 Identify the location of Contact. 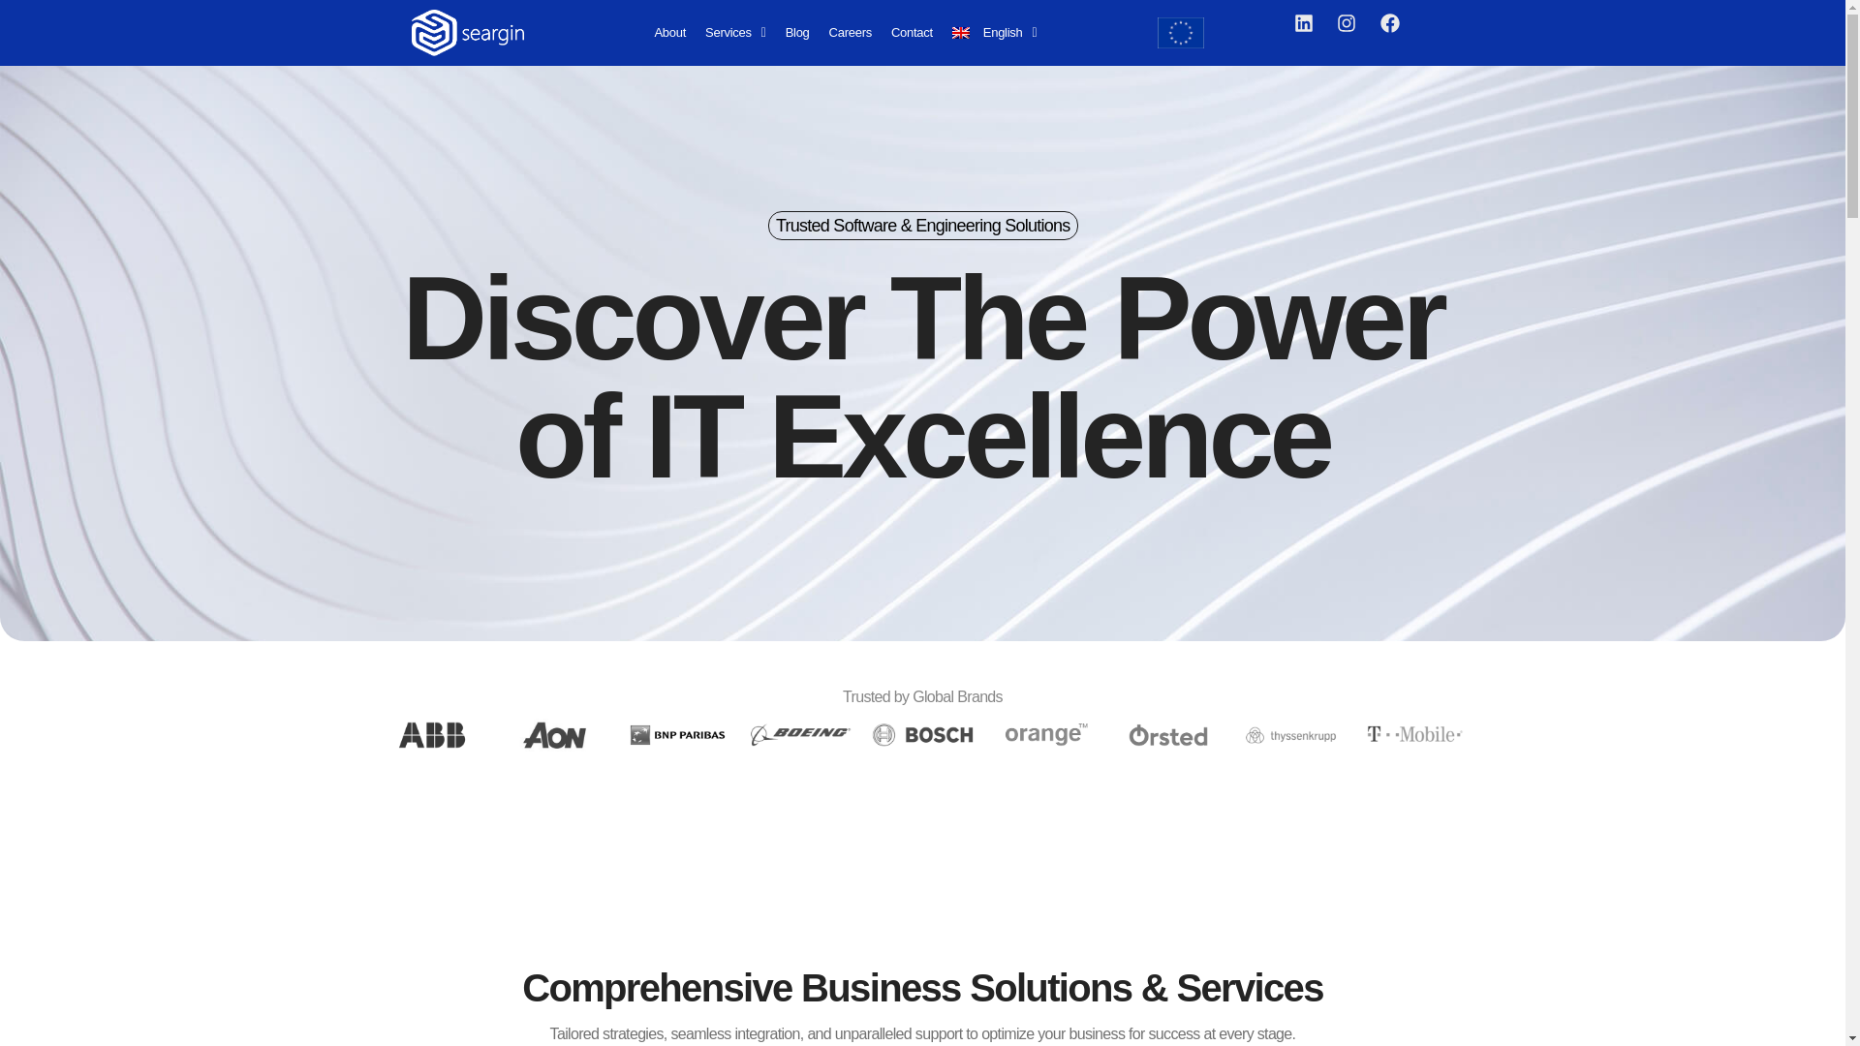
(913, 32).